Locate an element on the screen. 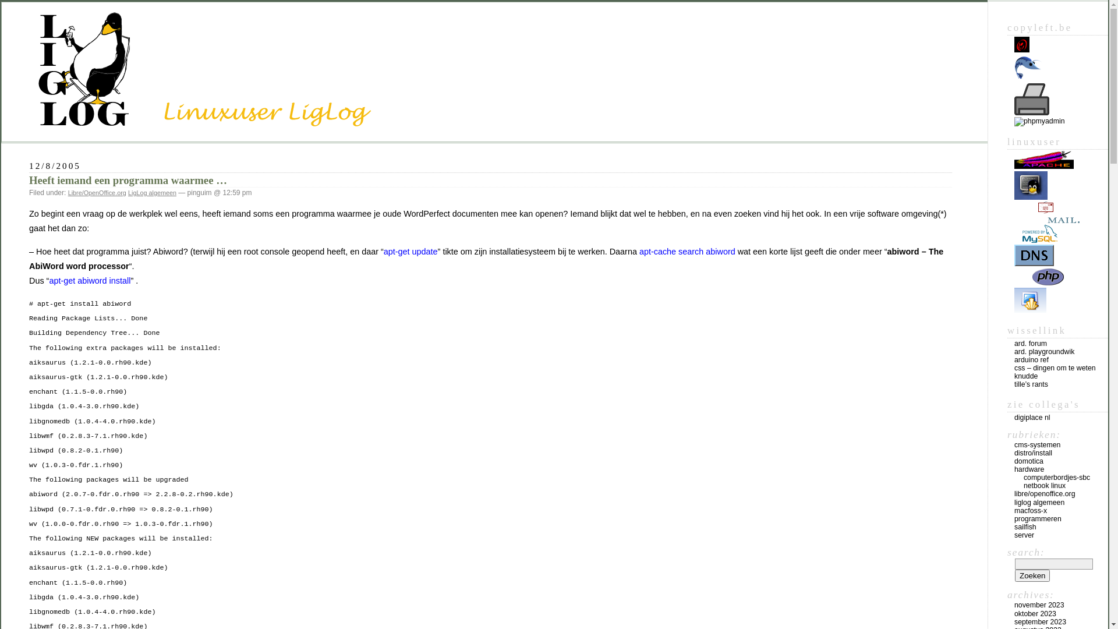 This screenshot has width=1118, height=629. knudde is located at coordinates (1026, 376).